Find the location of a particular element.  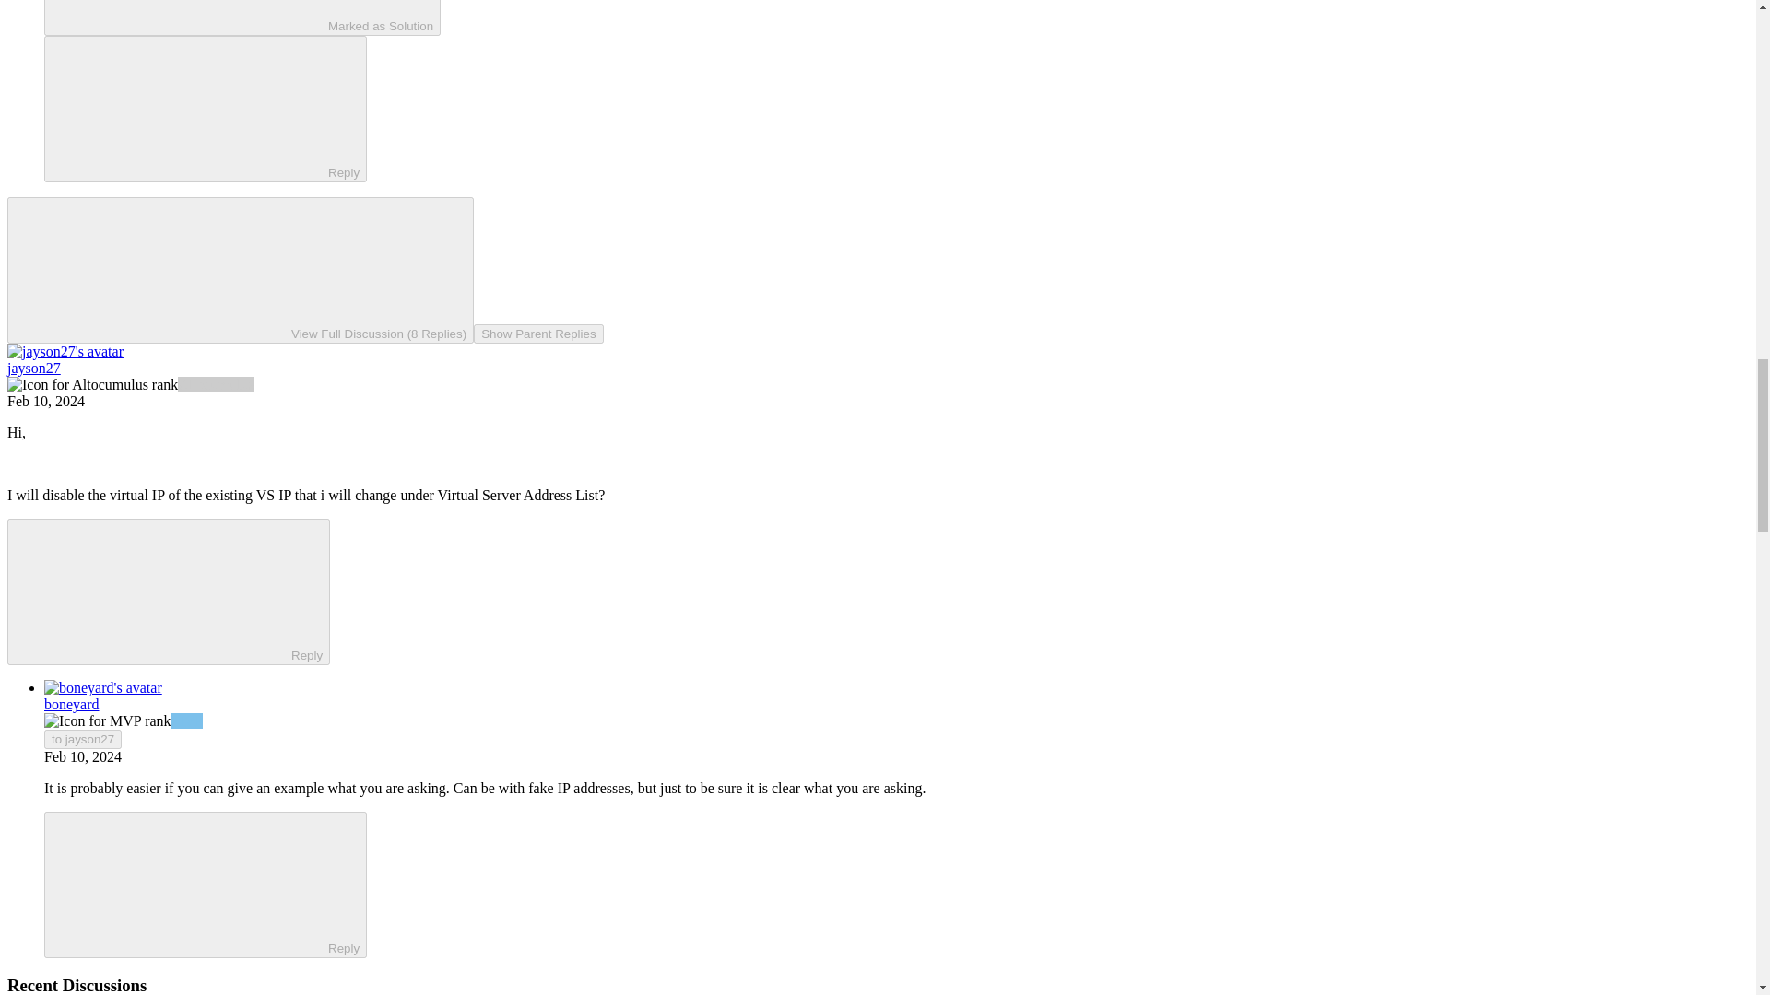

to jayson27 is located at coordinates (83, 739).